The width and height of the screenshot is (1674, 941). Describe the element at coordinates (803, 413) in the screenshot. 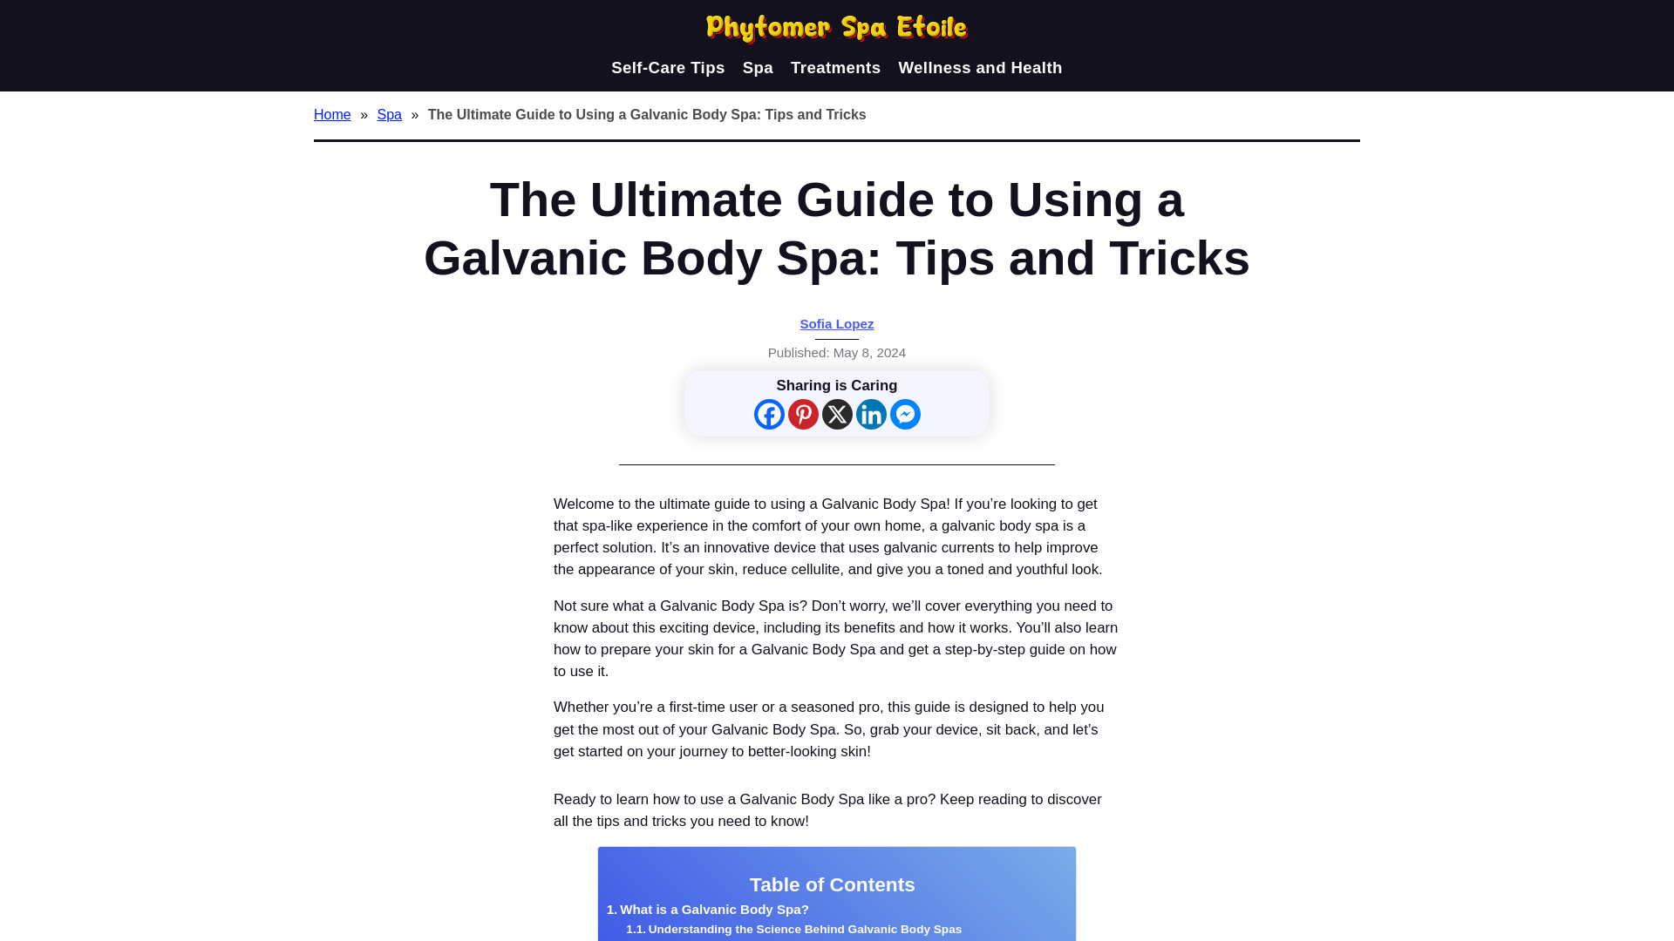

I see `Pinterest` at that location.